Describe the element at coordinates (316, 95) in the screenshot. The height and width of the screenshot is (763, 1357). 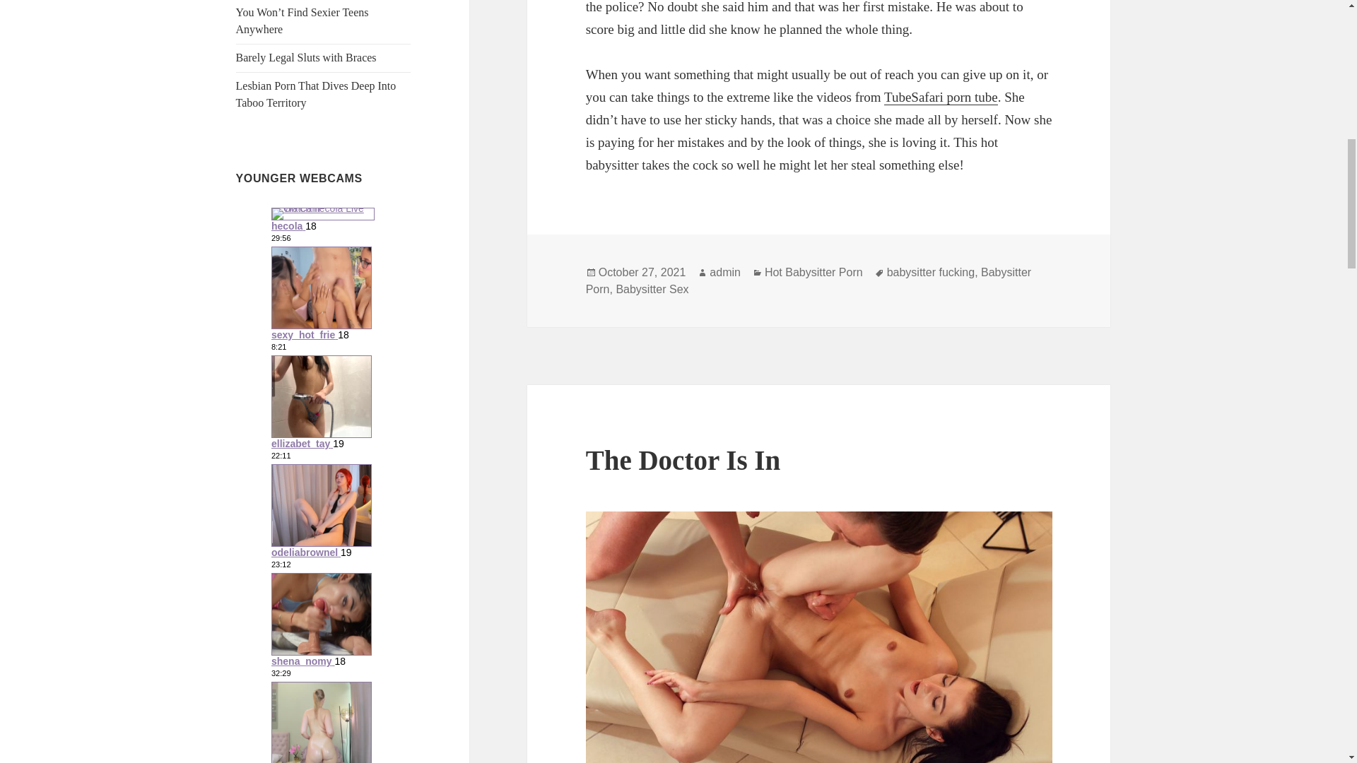
I see `Lesbian Porn That Dives Deep Into Taboo Territory` at that location.